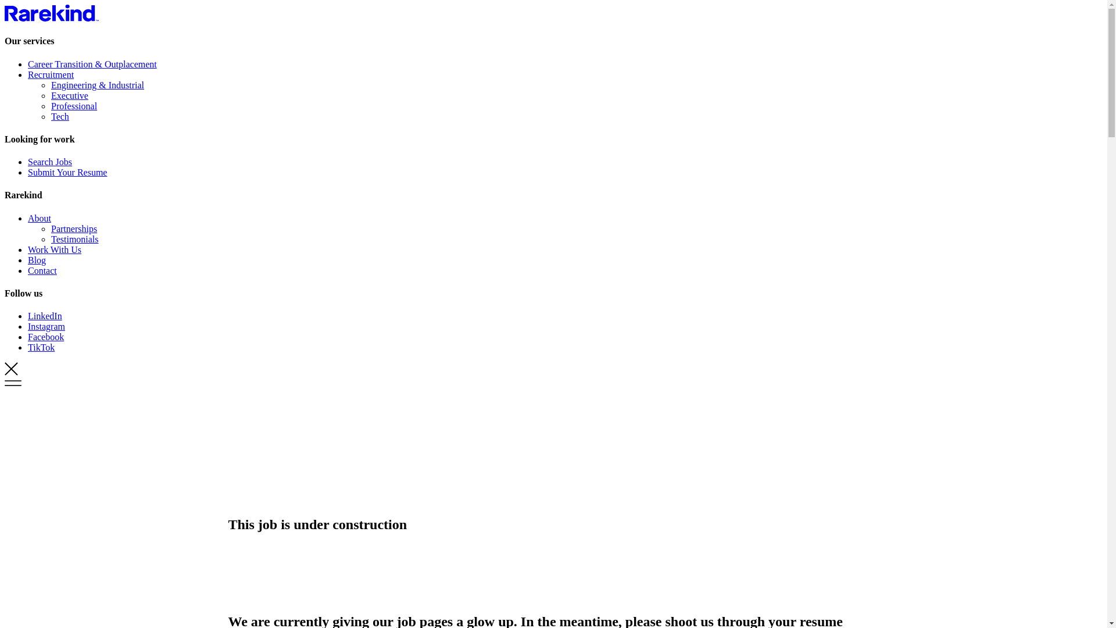 This screenshot has height=628, width=1116. What do you see at coordinates (51, 74) in the screenshot?
I see `Recruitment` at bounding box center [51, 74].